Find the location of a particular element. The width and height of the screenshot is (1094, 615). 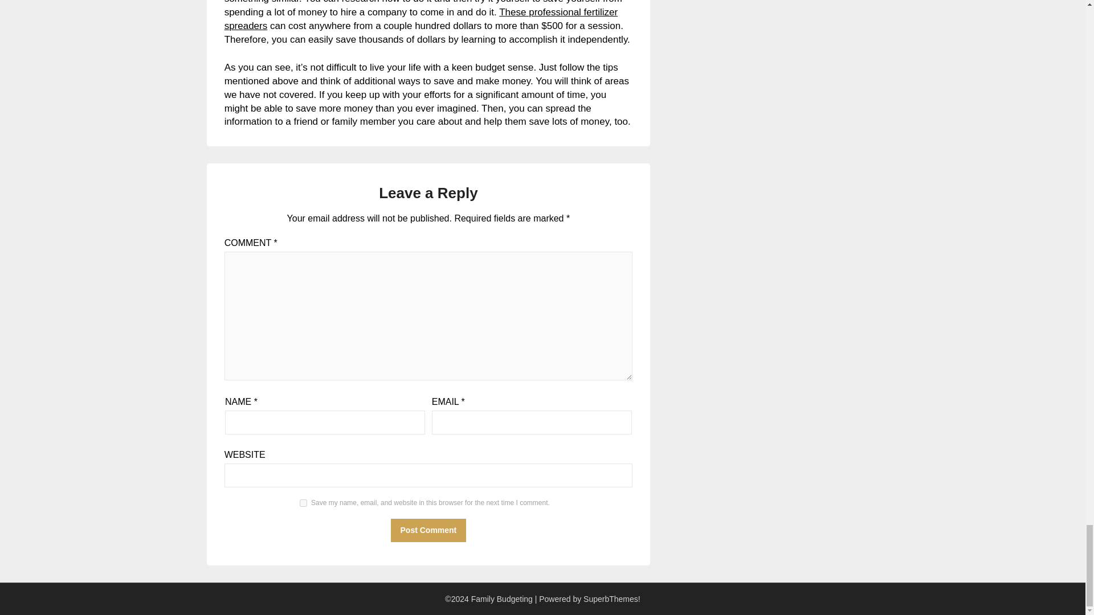

SuperbThemes! is located at coordinates (611, 599).